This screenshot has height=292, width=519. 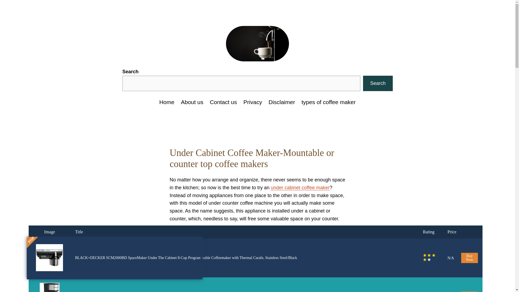 What do you see at coordinates (223, 102) in the screenshot?
I see `Contact us` at bounding box center [223, 102].